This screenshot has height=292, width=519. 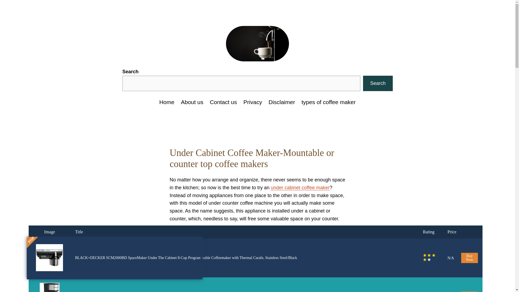 What do you see at coordinates (223, 102) in the screenshot?
I see `Contact us` at bounding box center [223, 102].